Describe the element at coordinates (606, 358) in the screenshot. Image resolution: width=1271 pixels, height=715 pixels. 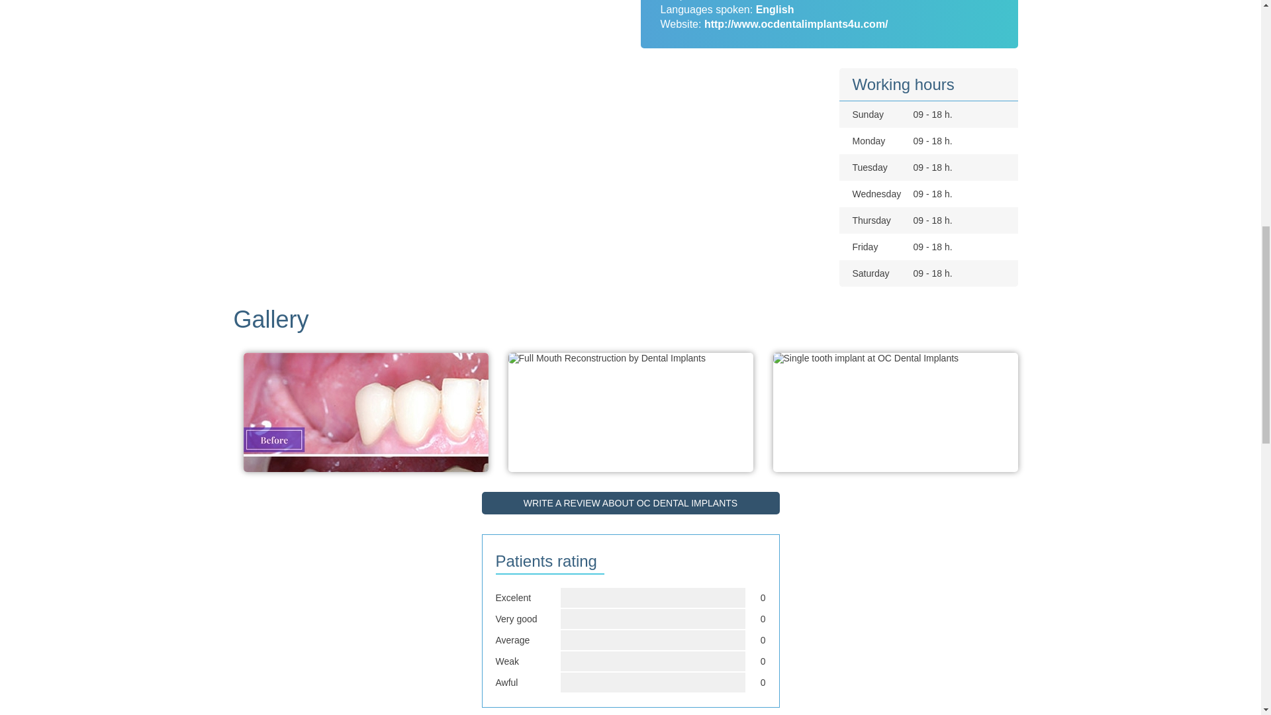
I see `Full Mouth Reconstruction by Dental Implants` at that location.